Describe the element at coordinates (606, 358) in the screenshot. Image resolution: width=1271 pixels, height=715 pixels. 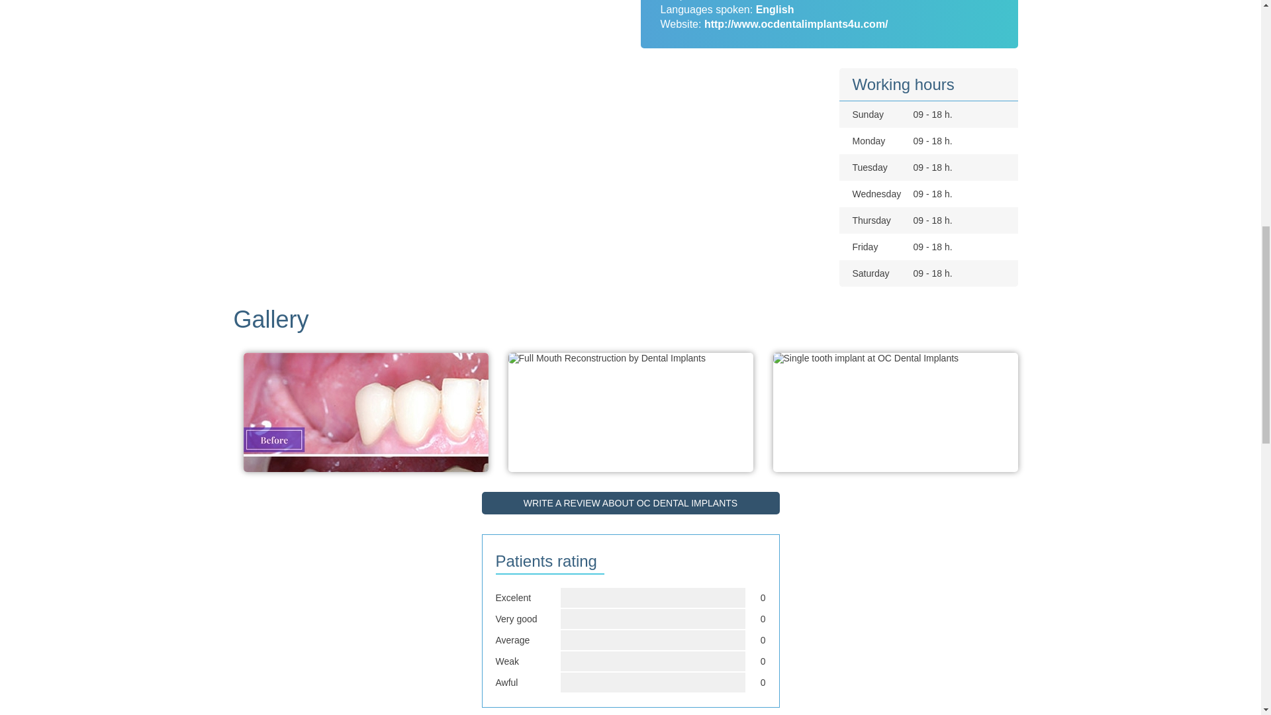
I see `Full Mouth Reconstruction by Dental Implants` at that location.